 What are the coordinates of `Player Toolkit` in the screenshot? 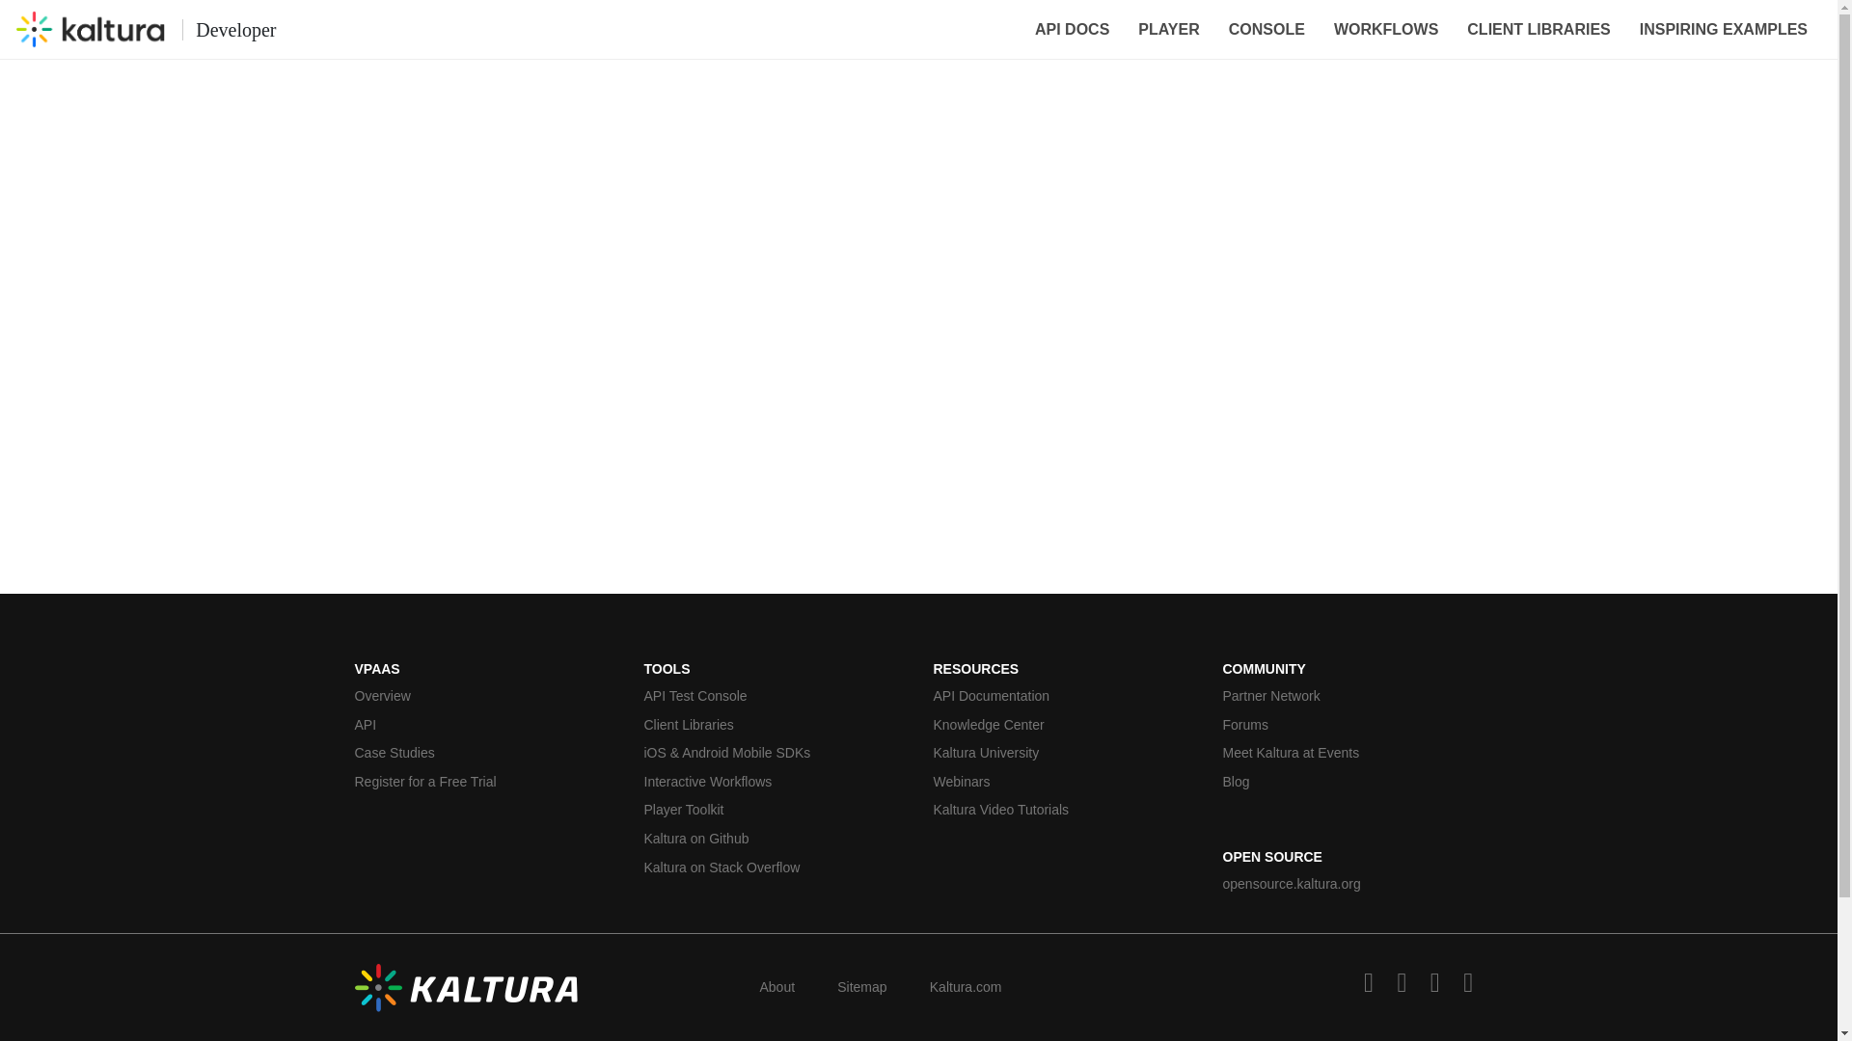 It's located at (775, 810).